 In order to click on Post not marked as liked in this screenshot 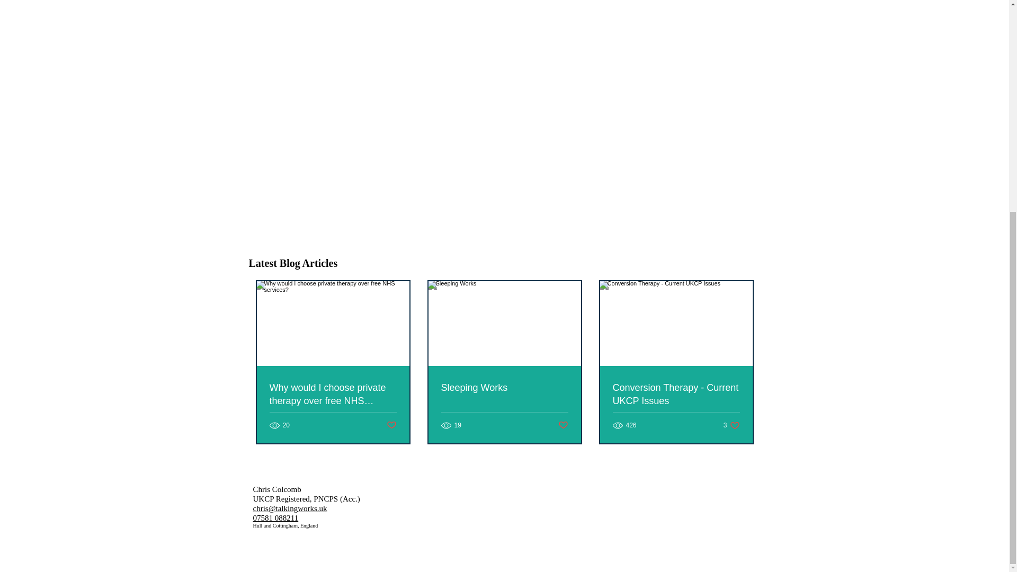, I will do `click(391, 425)`.